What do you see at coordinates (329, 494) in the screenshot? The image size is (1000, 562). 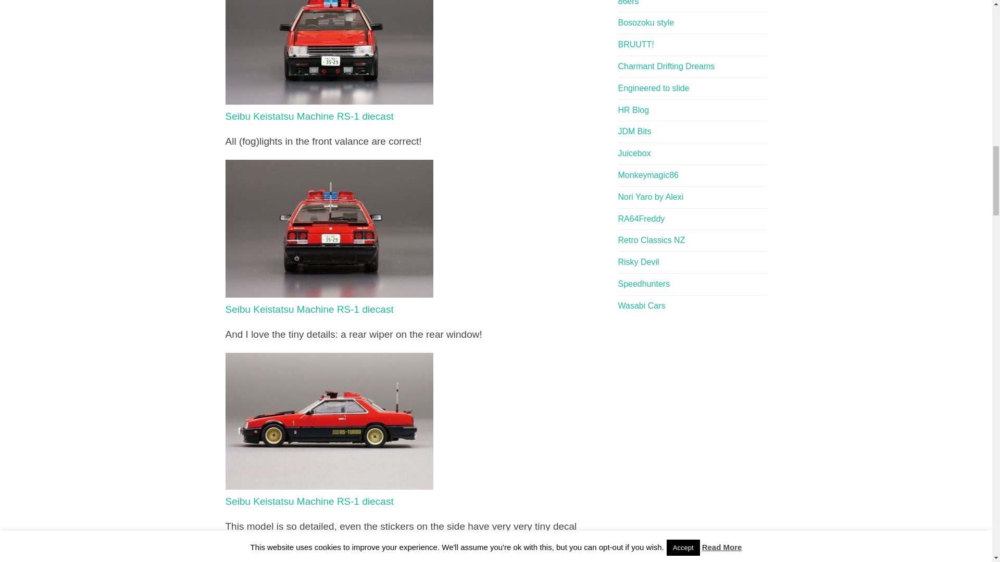 I see `Seibu Keistatsu Machine RS-1 diecast` at bounding box center [329, 494].